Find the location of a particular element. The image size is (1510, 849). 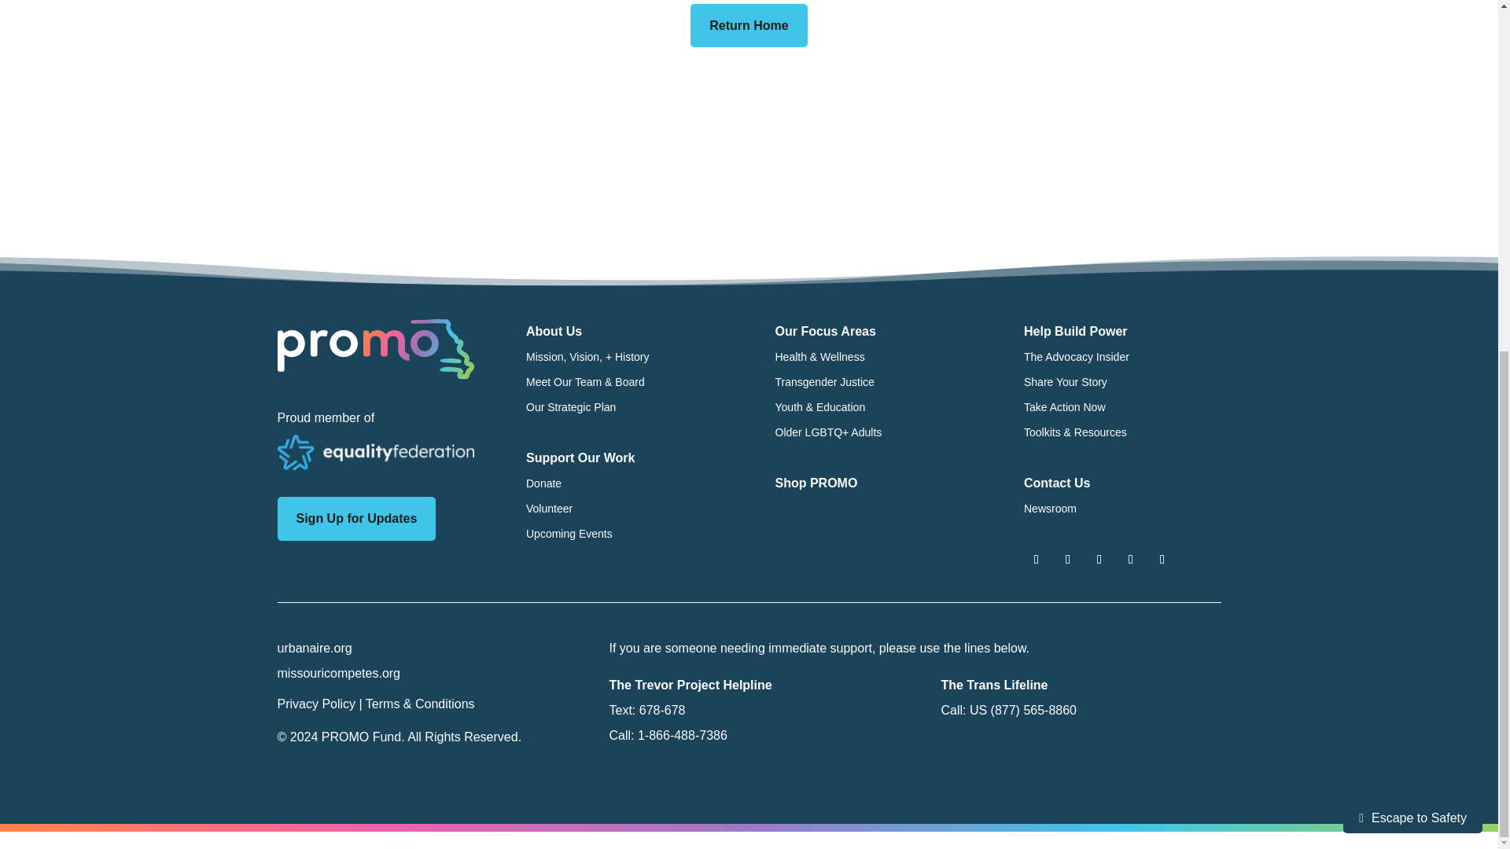

equality-federation-logo is located at coordinates (374, 453).